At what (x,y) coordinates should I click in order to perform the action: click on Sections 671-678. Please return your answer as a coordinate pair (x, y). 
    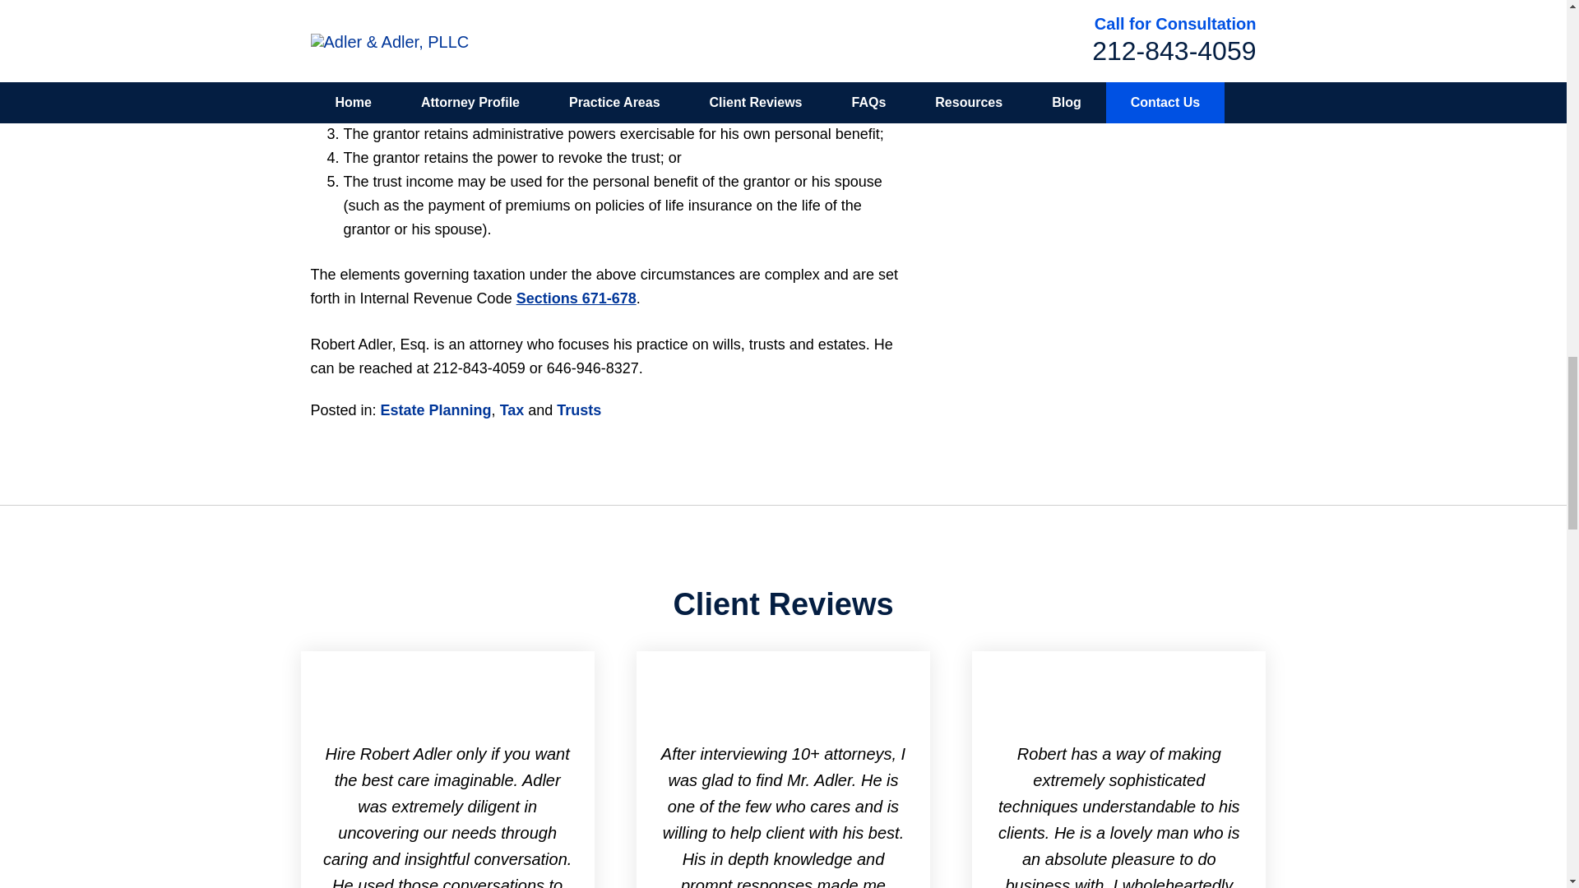
    Looking at the image, I should click on (576, 298).